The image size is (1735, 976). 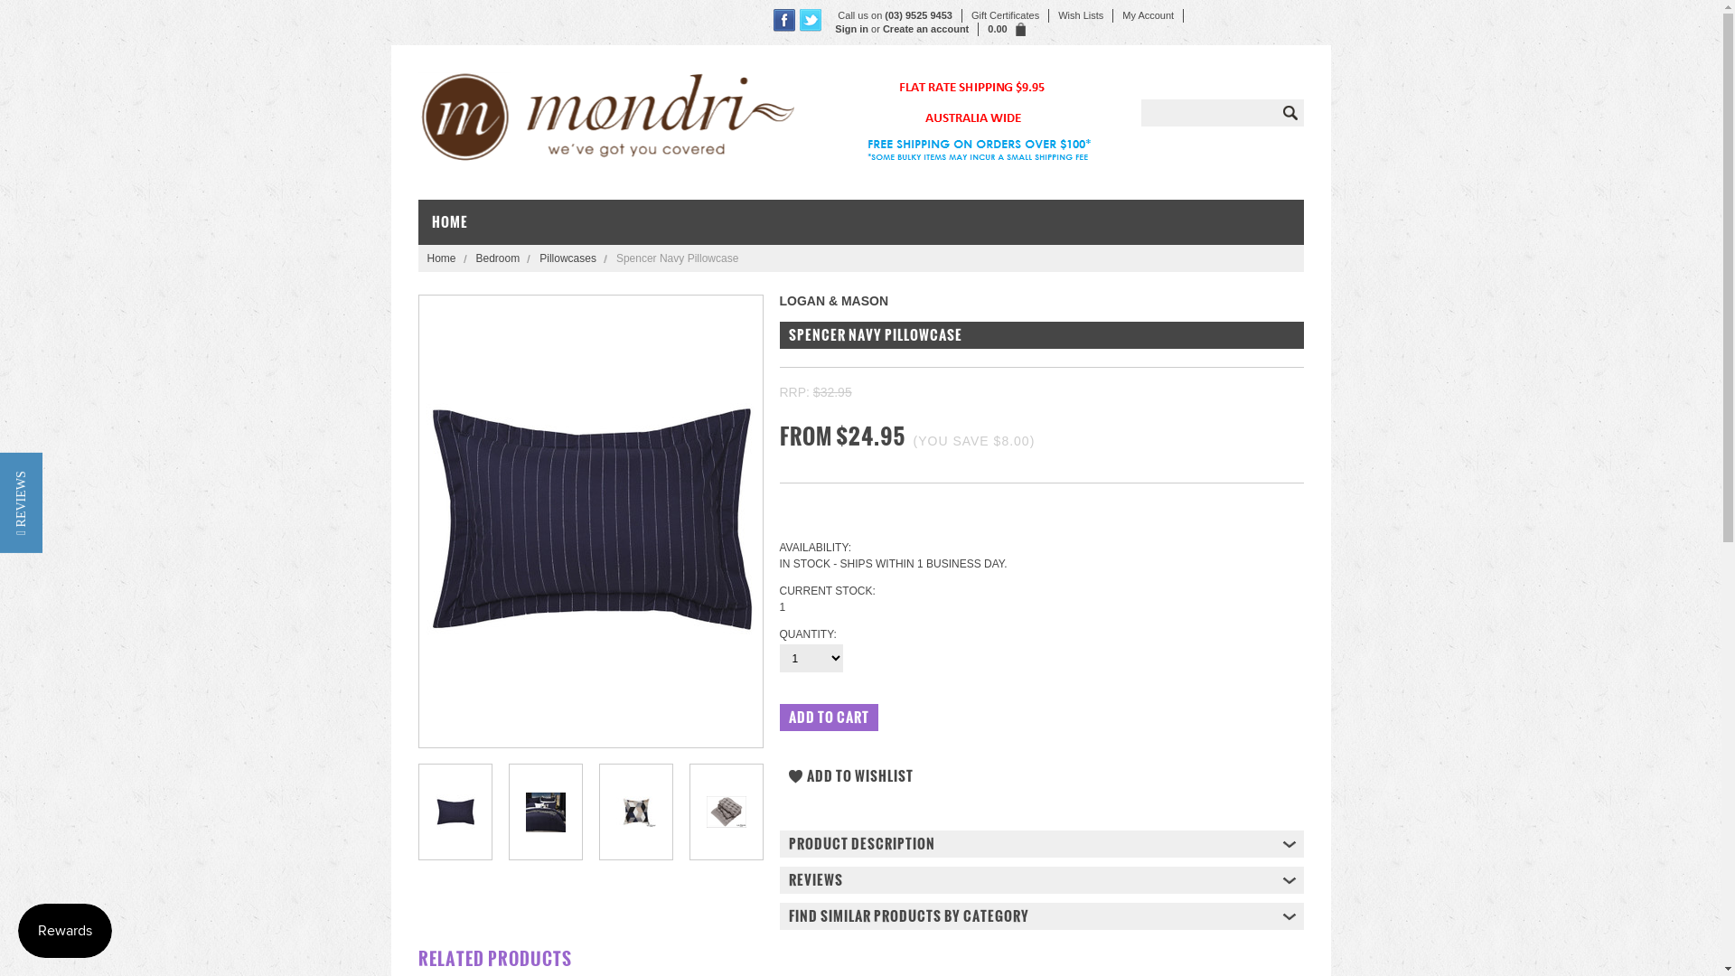 I want to click on Bedroom, so click(x=504, y=258).